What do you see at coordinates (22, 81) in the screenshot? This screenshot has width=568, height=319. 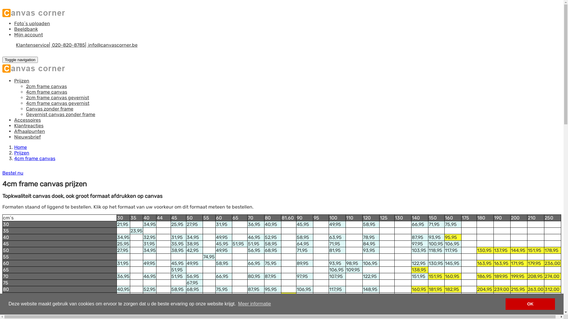 I see `Prijzen` at bounding box center [22, 81].